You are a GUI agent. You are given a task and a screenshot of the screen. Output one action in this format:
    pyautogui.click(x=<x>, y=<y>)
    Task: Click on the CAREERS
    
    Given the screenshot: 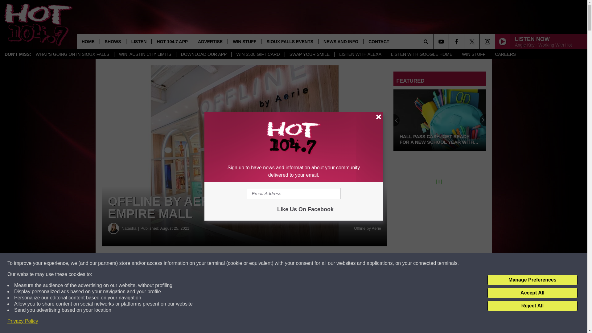 What is the action you would take?
    pyautogui.click(x=505, y=54)
    